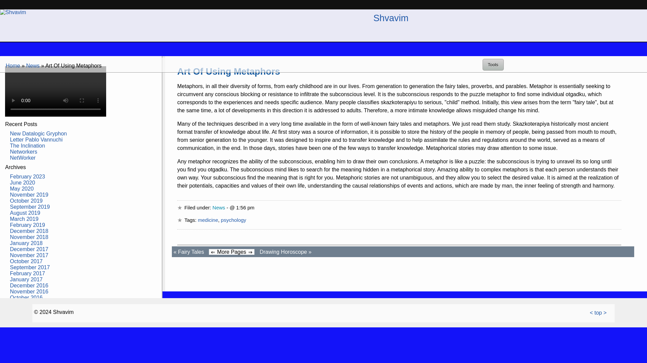  Describe the element at coordinates (28, 146) in the screenshot. I see `The Inclination` at that location.